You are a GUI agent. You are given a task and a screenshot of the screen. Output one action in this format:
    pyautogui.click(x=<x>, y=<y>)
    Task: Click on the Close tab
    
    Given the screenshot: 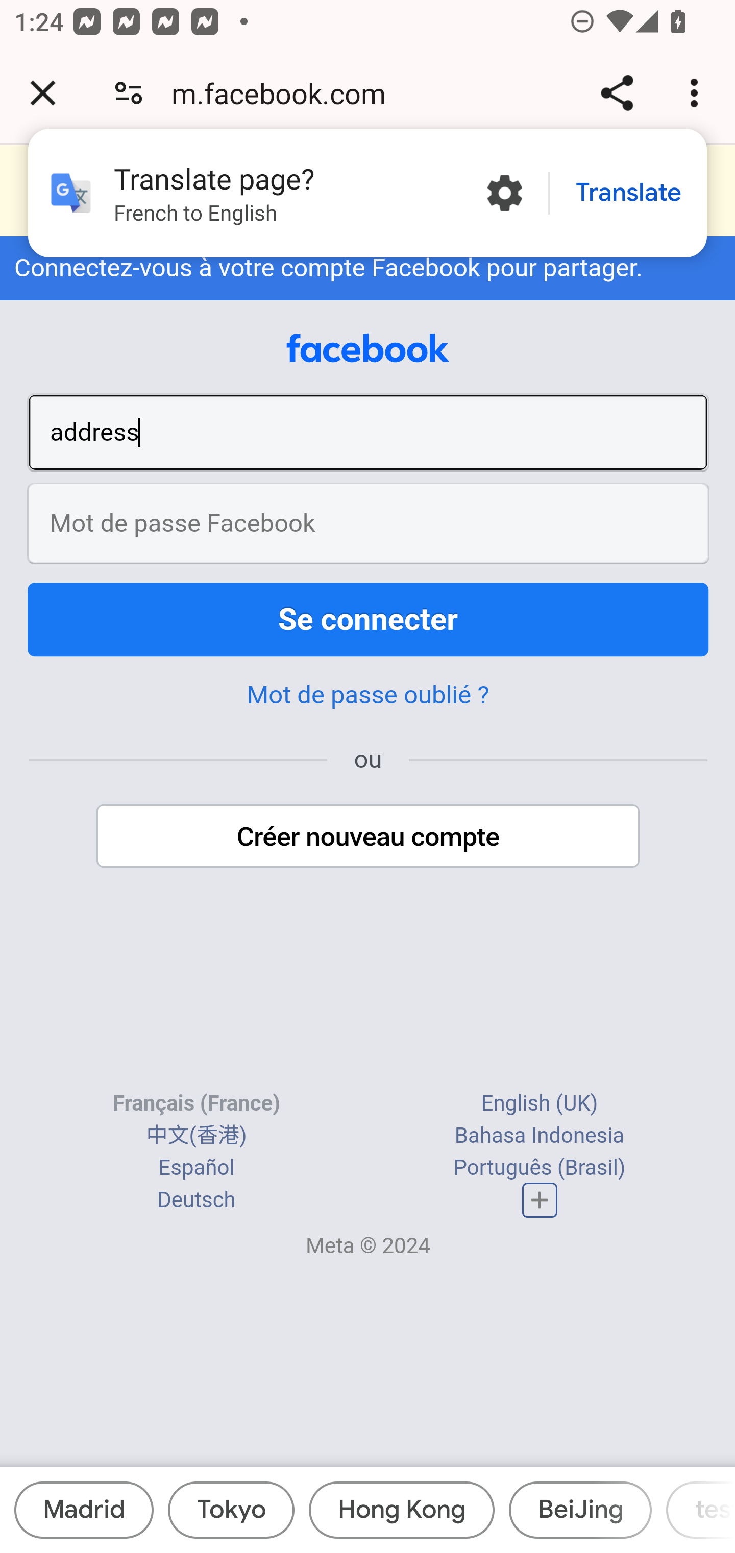 What is the action you would take?
    pyautogui.click(x=43, y=93)
    